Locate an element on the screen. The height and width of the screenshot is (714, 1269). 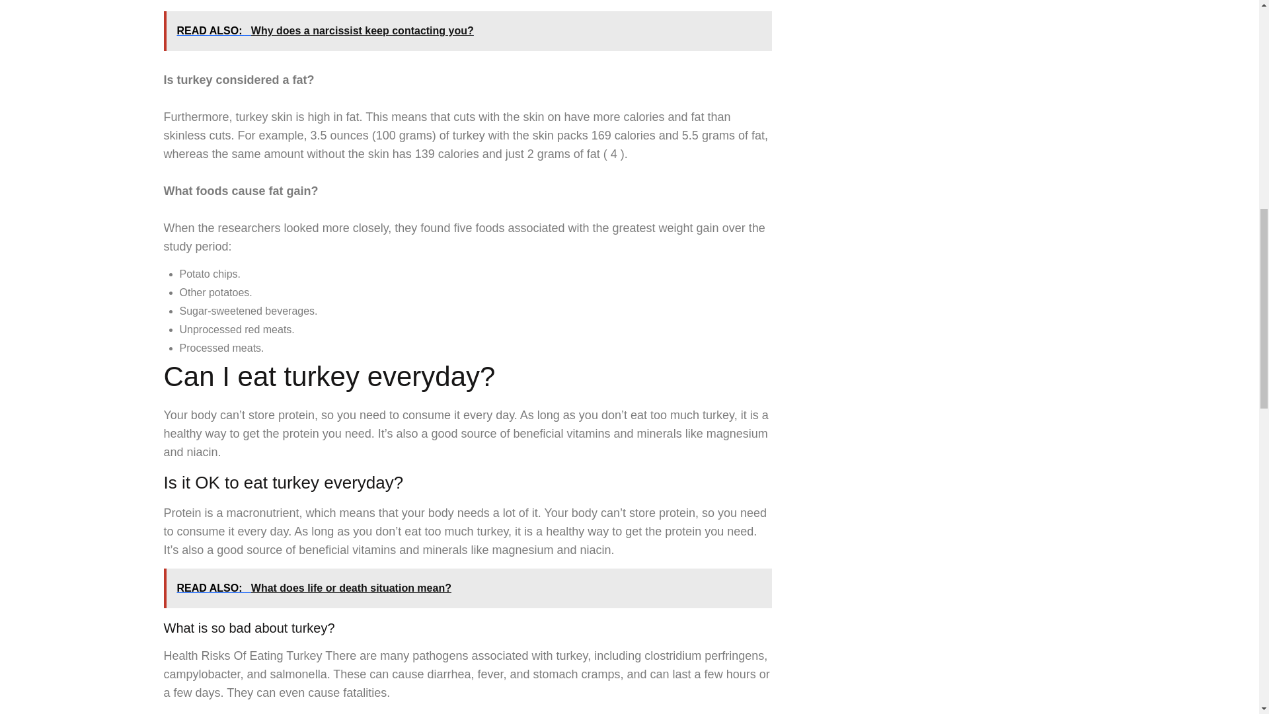
READ ALSO:   Why does a narcissist keep contacting you? is located at coordinates (467, 30).